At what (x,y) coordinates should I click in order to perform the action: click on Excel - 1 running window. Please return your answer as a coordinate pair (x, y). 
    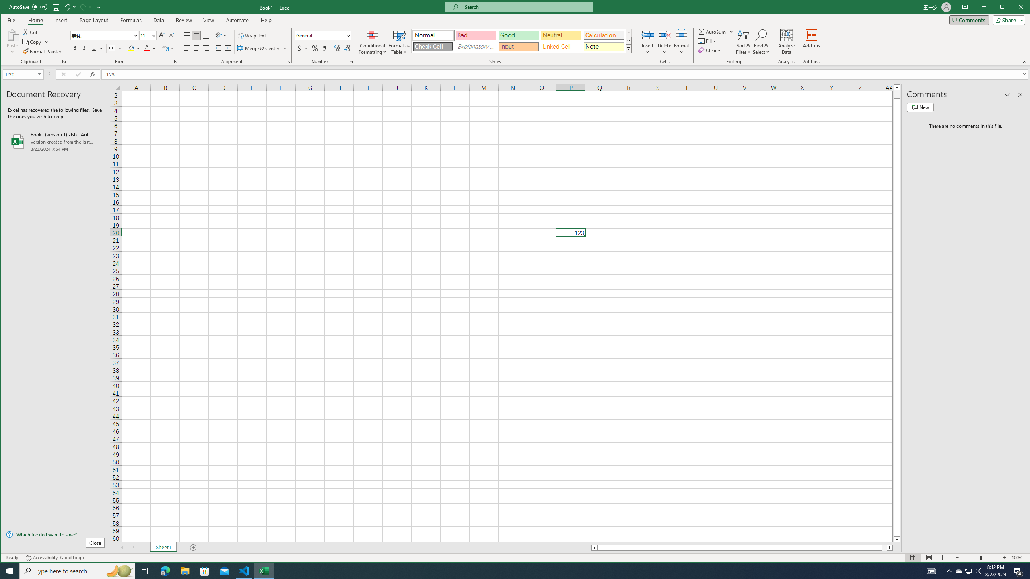
    Looking at the image, I should click on (264, 571).